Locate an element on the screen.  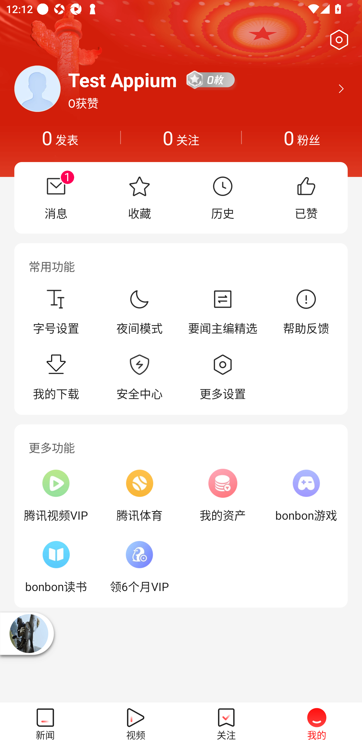
更多设置，可点击 is located at coordinates (223, 378).